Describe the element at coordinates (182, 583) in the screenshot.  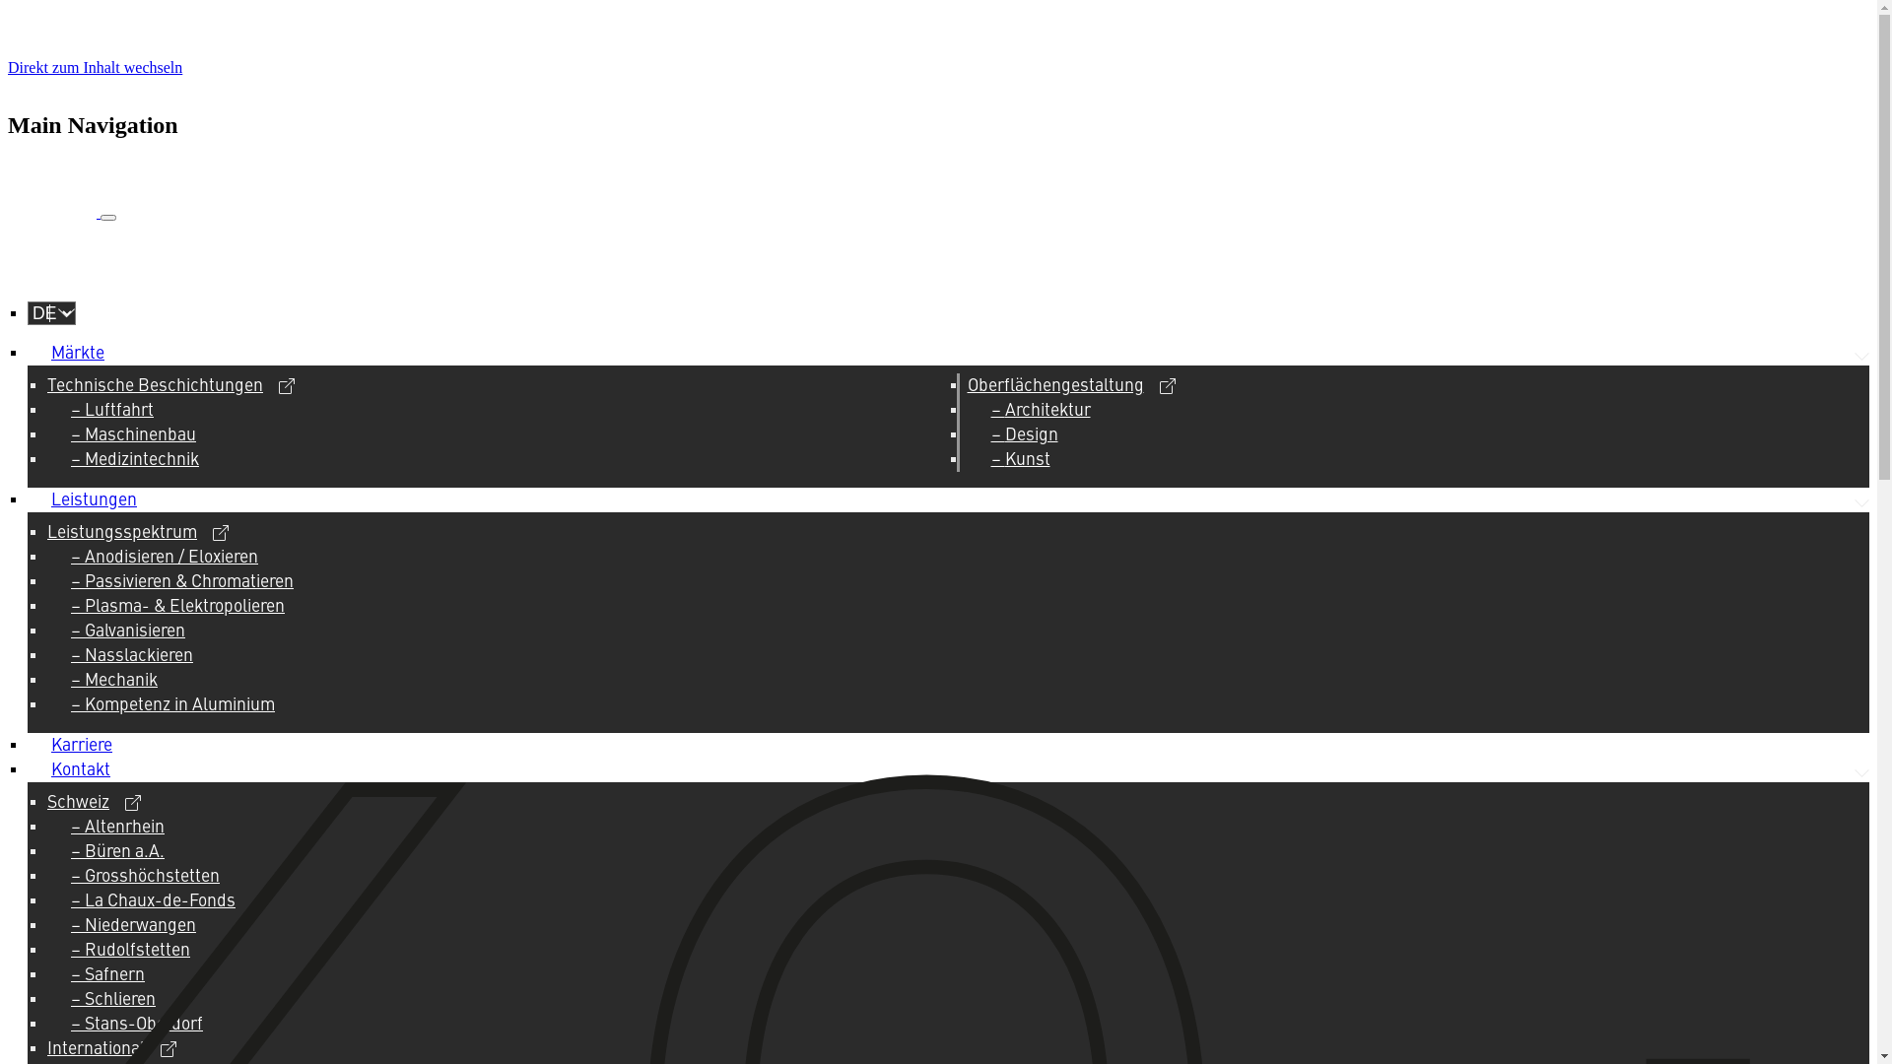
I see `Passivieren & Chromatieren` at that location.